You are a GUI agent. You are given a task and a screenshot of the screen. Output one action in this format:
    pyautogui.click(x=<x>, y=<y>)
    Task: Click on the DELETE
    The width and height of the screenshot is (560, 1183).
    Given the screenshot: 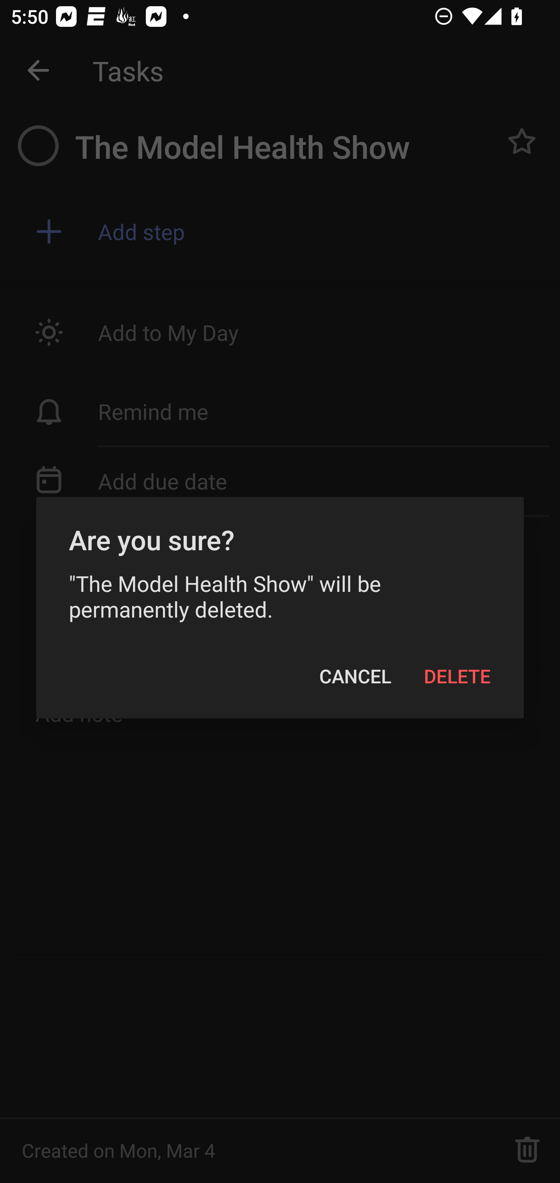 What is the action you would take?
    pyautogui.click(x=457, y=676)
    